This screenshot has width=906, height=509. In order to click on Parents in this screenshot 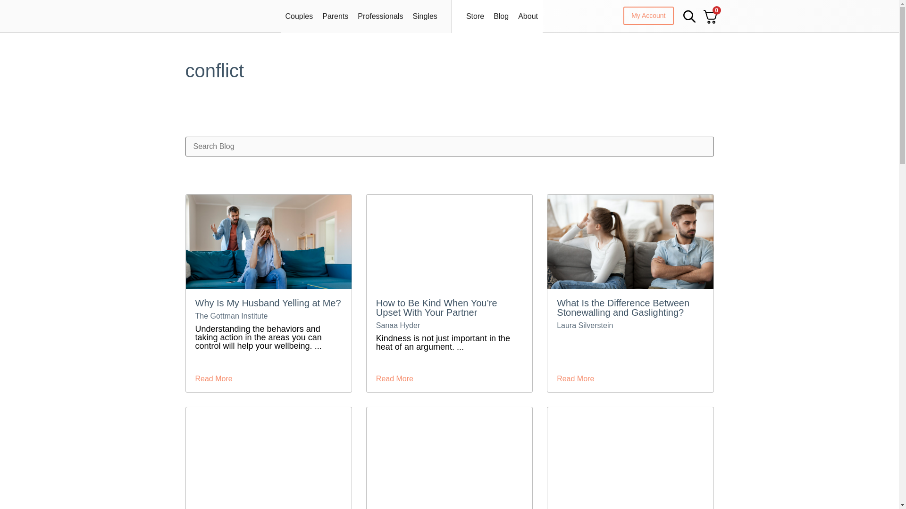, I will do `click(335, 16)`.